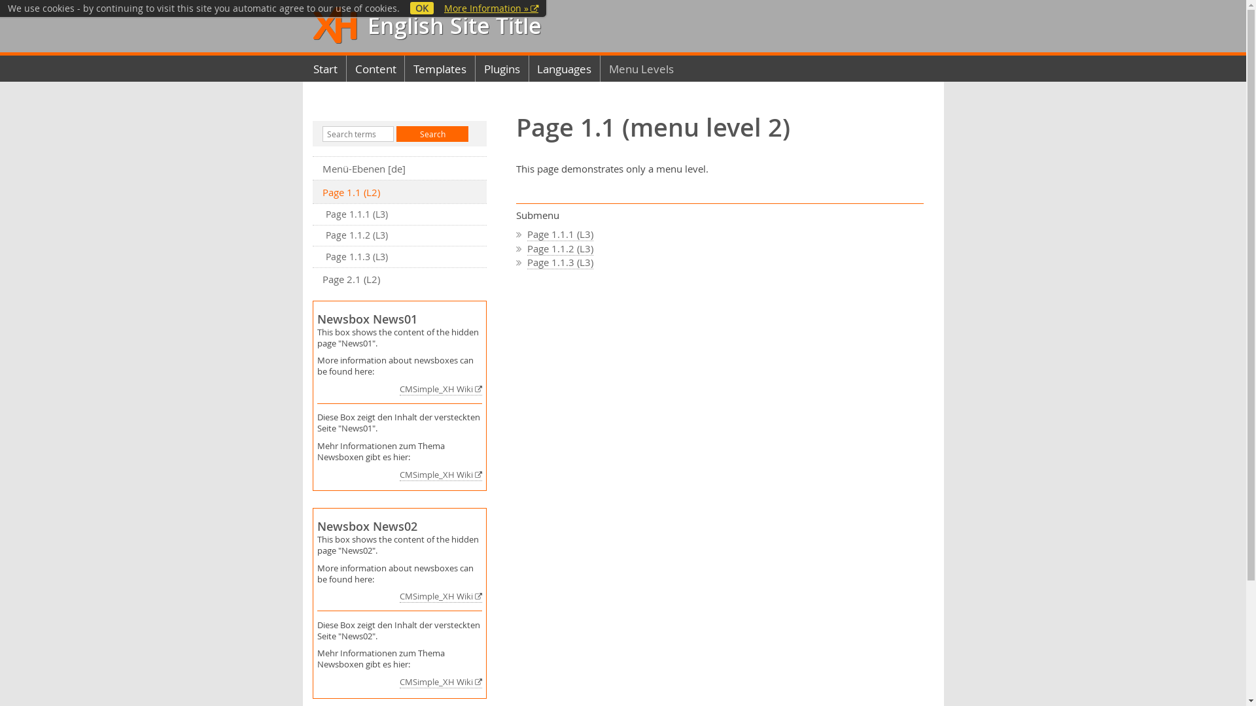 Image resolution: width=1256 pixels, height=706 pixels. I want to click on Page 1.1.1 (L3), so click(400, 214).